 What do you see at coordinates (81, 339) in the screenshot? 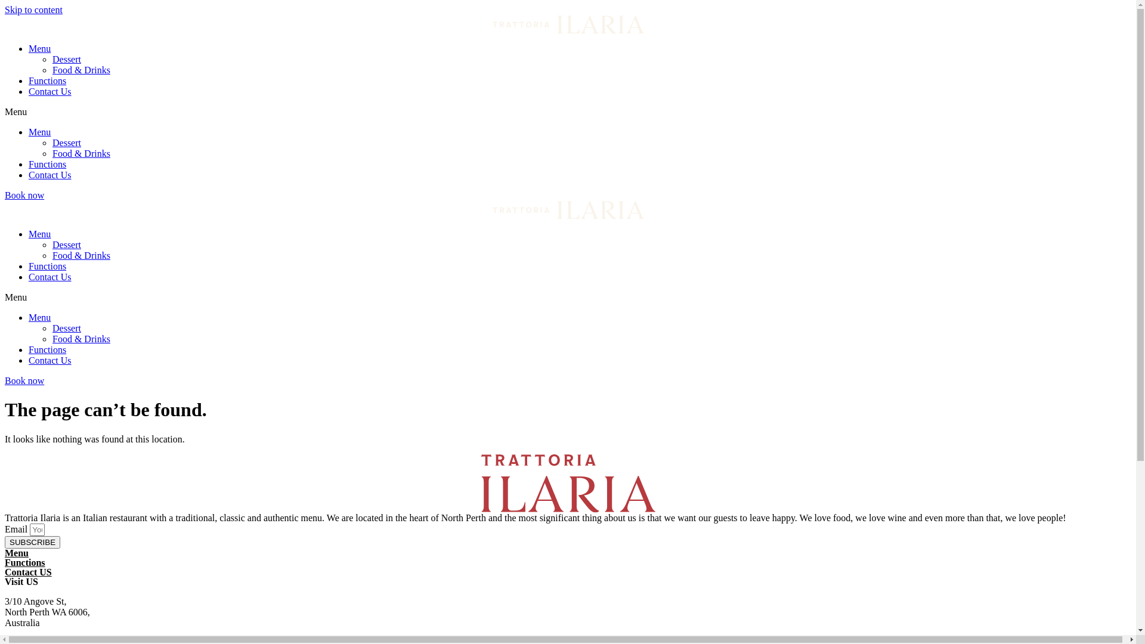
I see `Food & Drinks` at bounding box center [81, 339].